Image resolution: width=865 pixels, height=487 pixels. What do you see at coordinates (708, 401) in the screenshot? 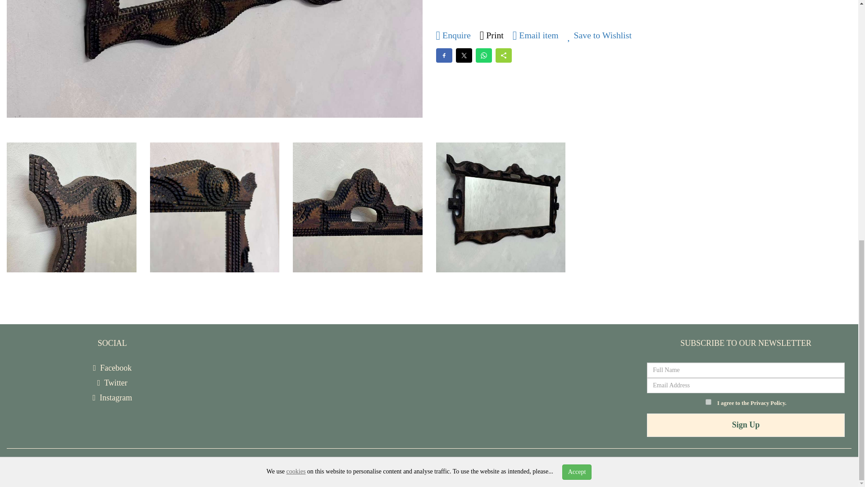
I see `on` at bounding box center [708, 401].